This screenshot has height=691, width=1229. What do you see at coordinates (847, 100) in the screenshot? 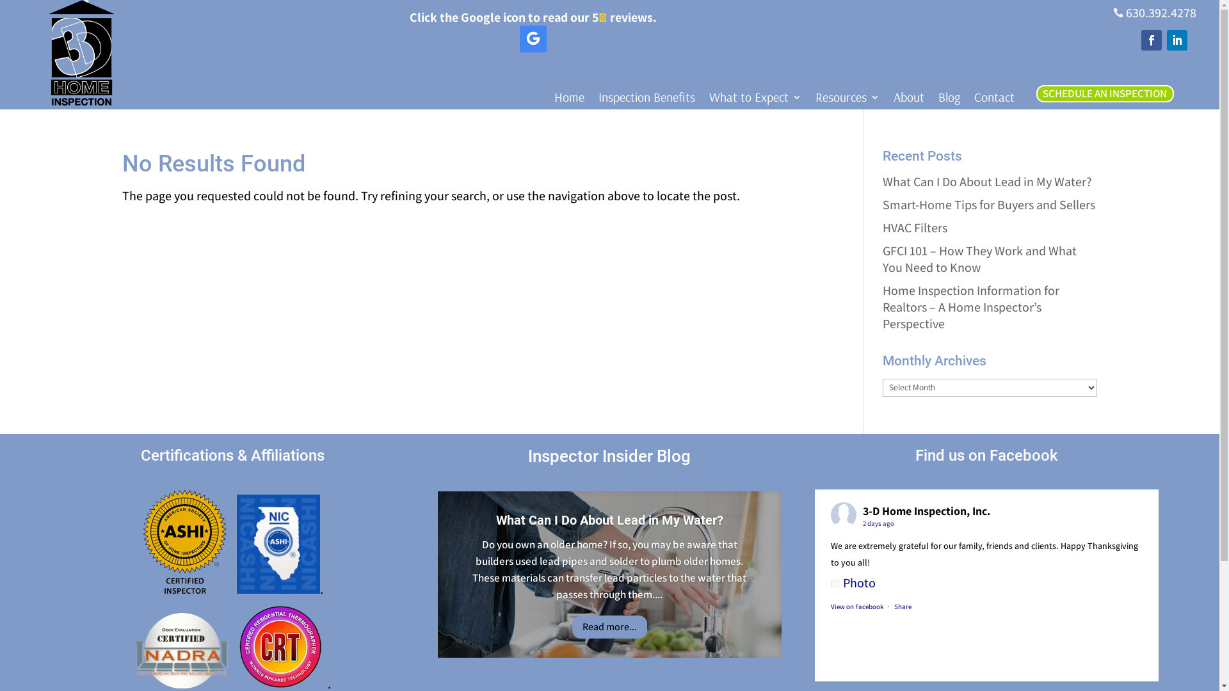
I see `Resources` at bounding box center [847, 100].